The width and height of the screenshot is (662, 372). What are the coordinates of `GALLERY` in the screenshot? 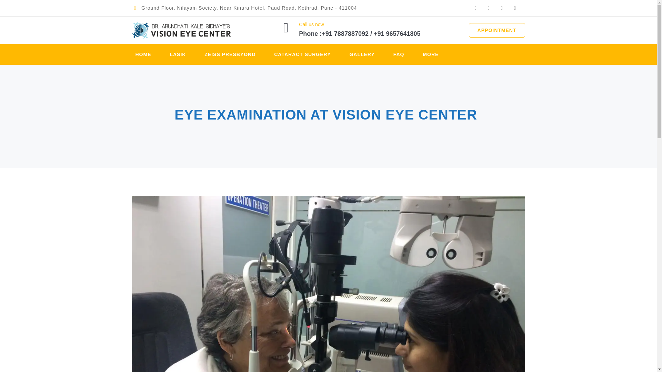 It's located at (362, 54).